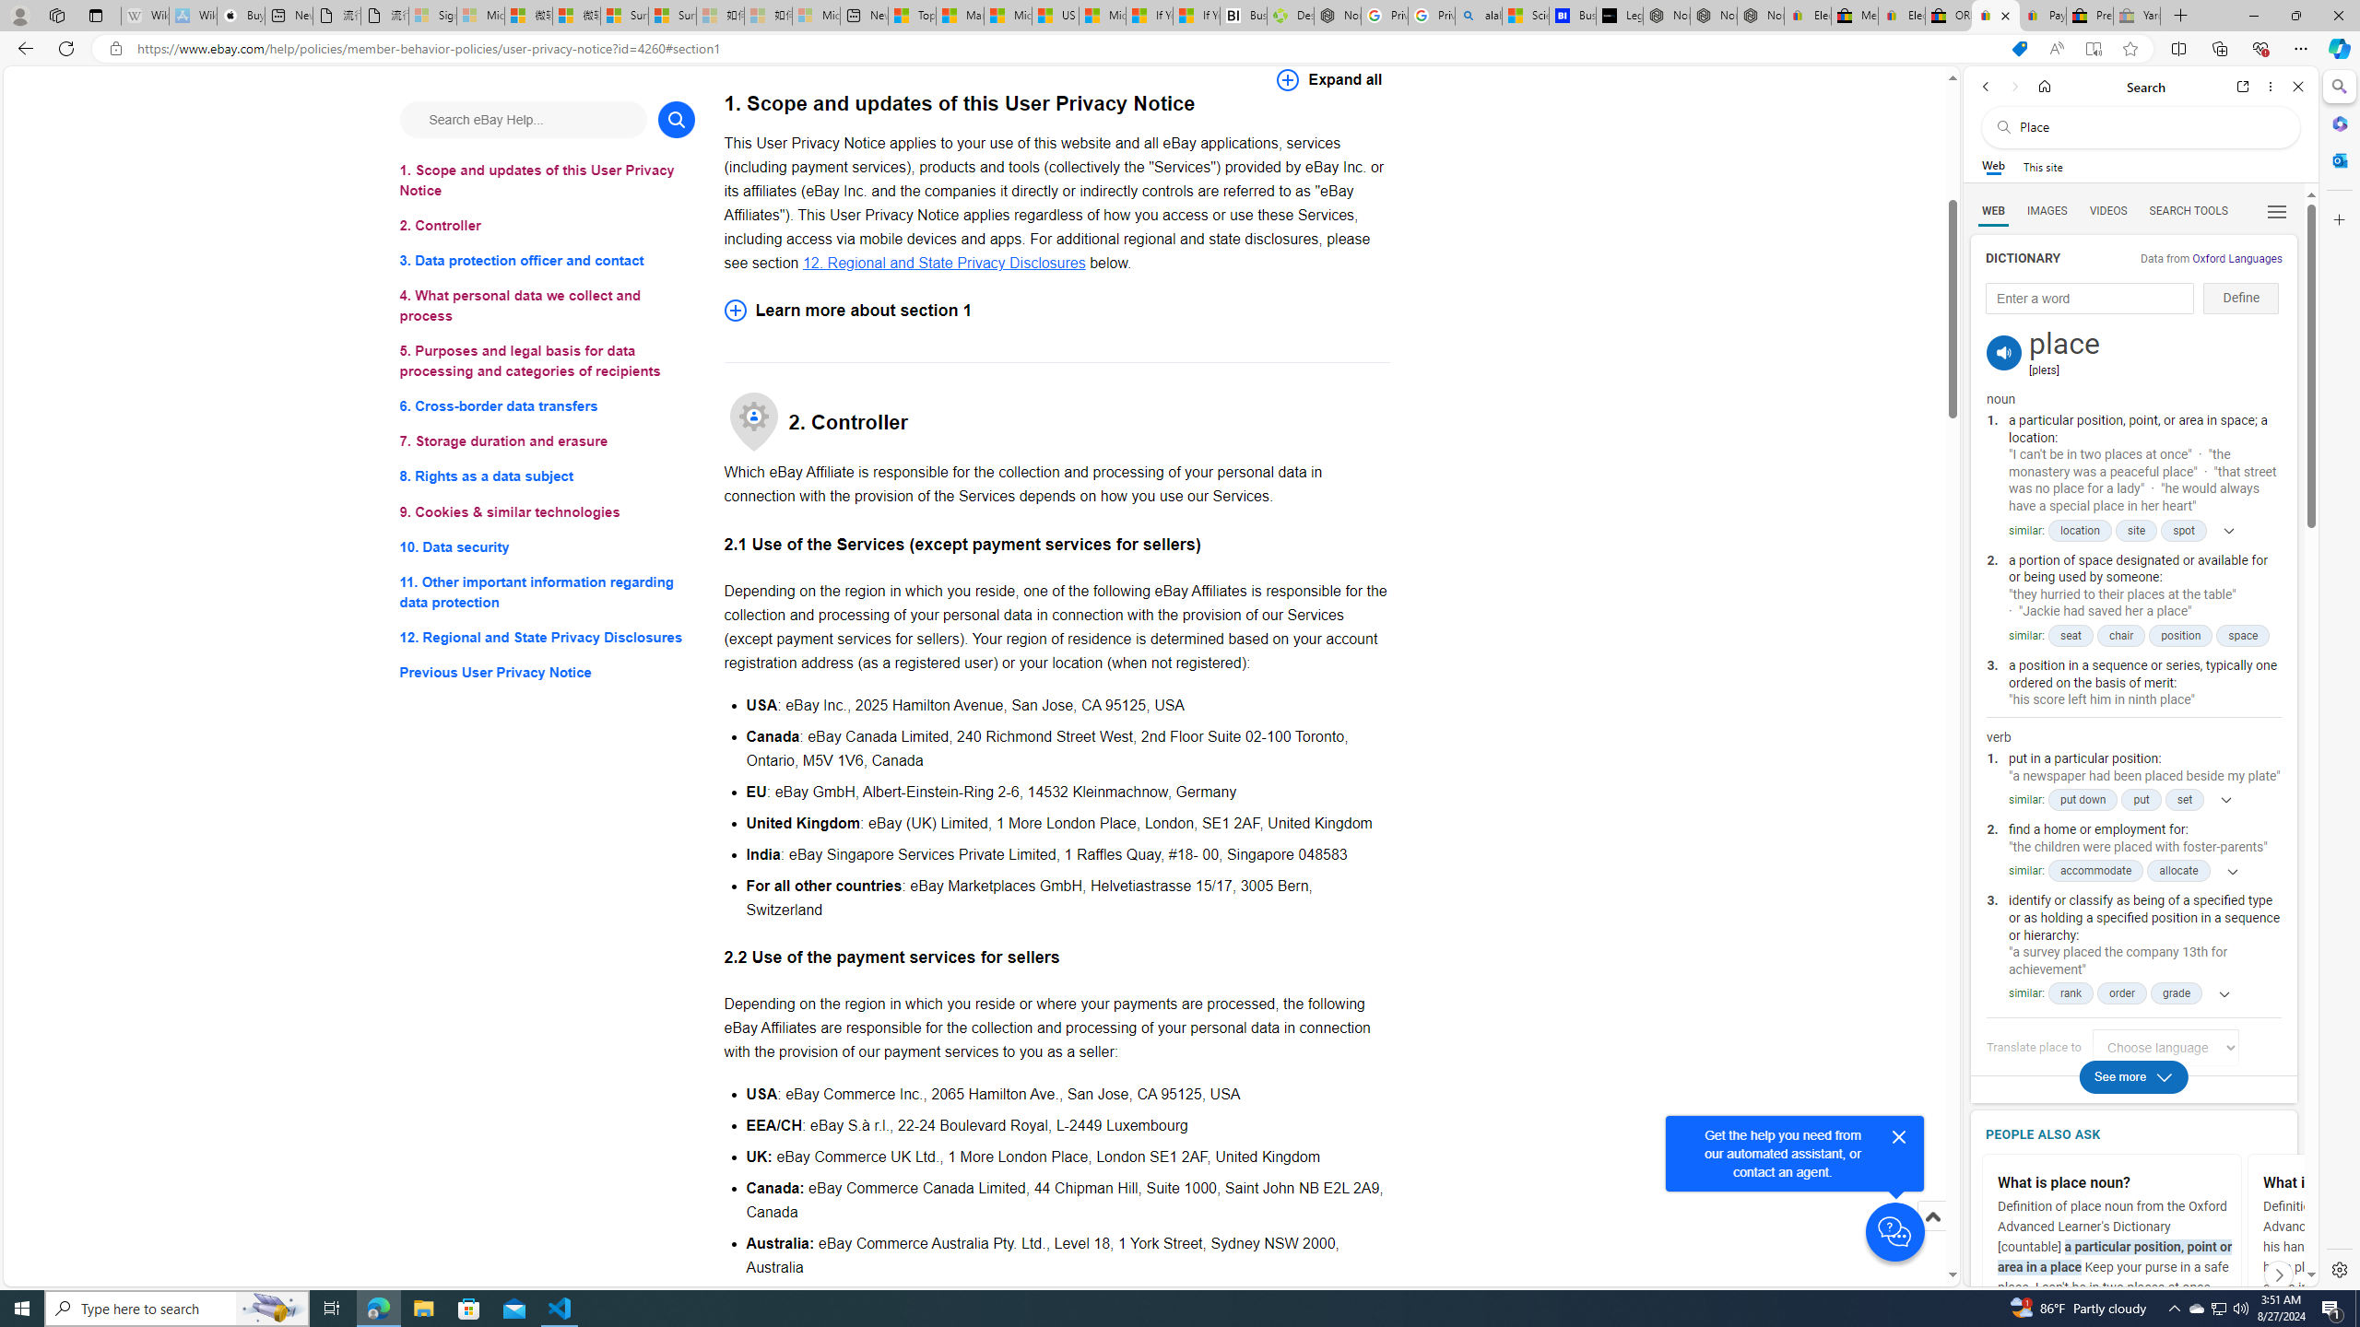  Describe the element at coordinates (548, 636) in the screenshot. I see `12. Regional and State Privacy Disclosures` at that location.